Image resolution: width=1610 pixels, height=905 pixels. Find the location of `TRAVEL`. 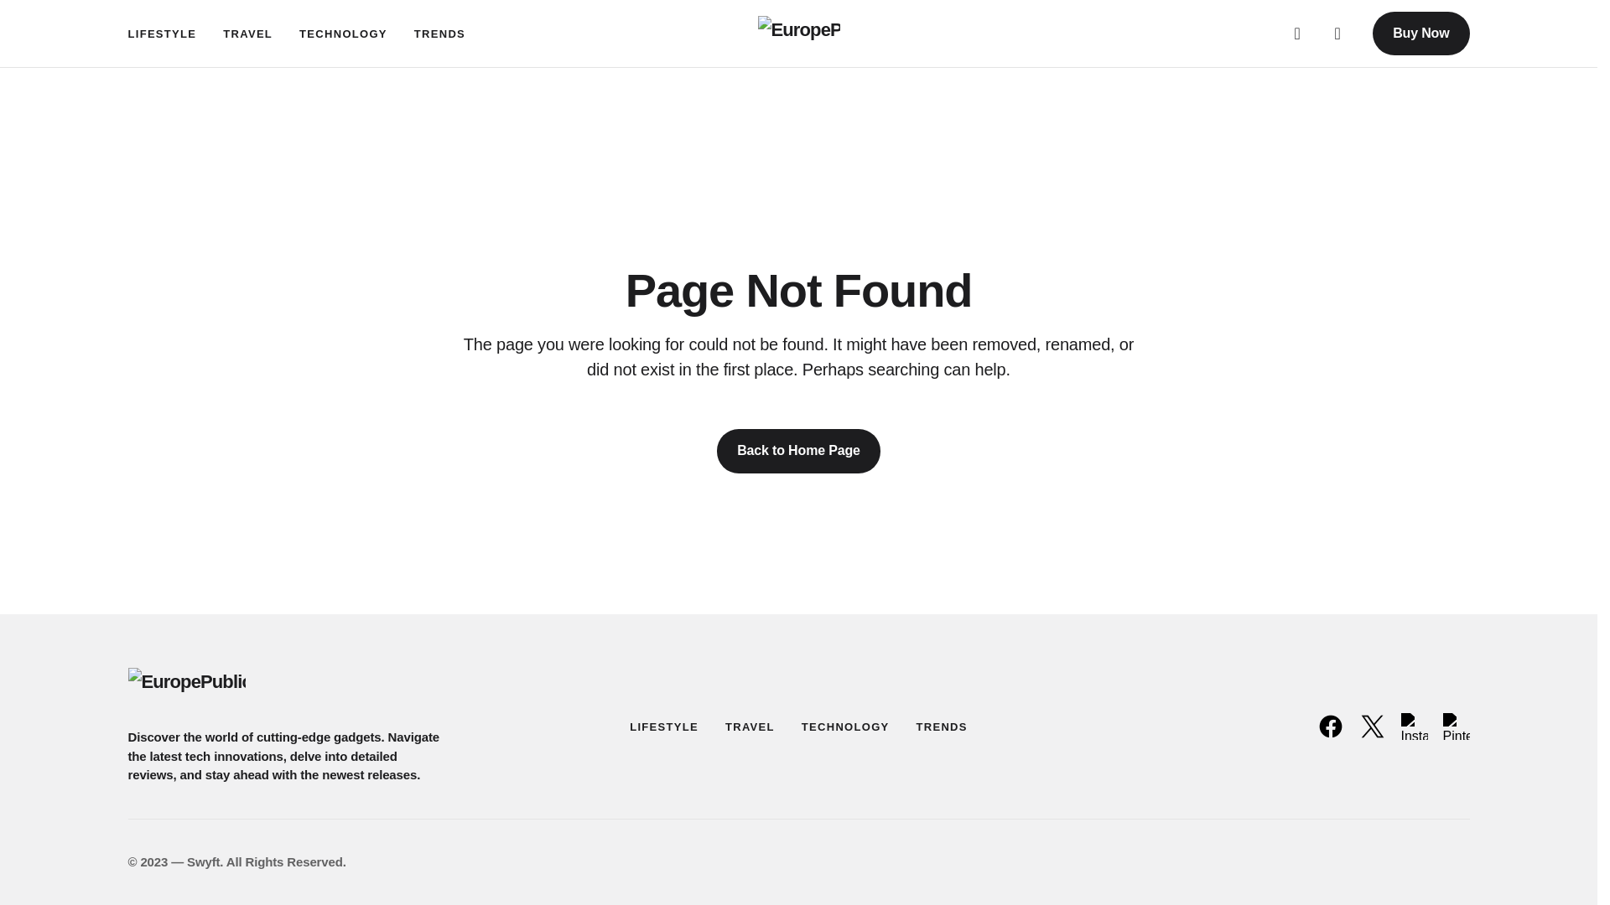

TRAVEL is located at coordinates (750, 726).